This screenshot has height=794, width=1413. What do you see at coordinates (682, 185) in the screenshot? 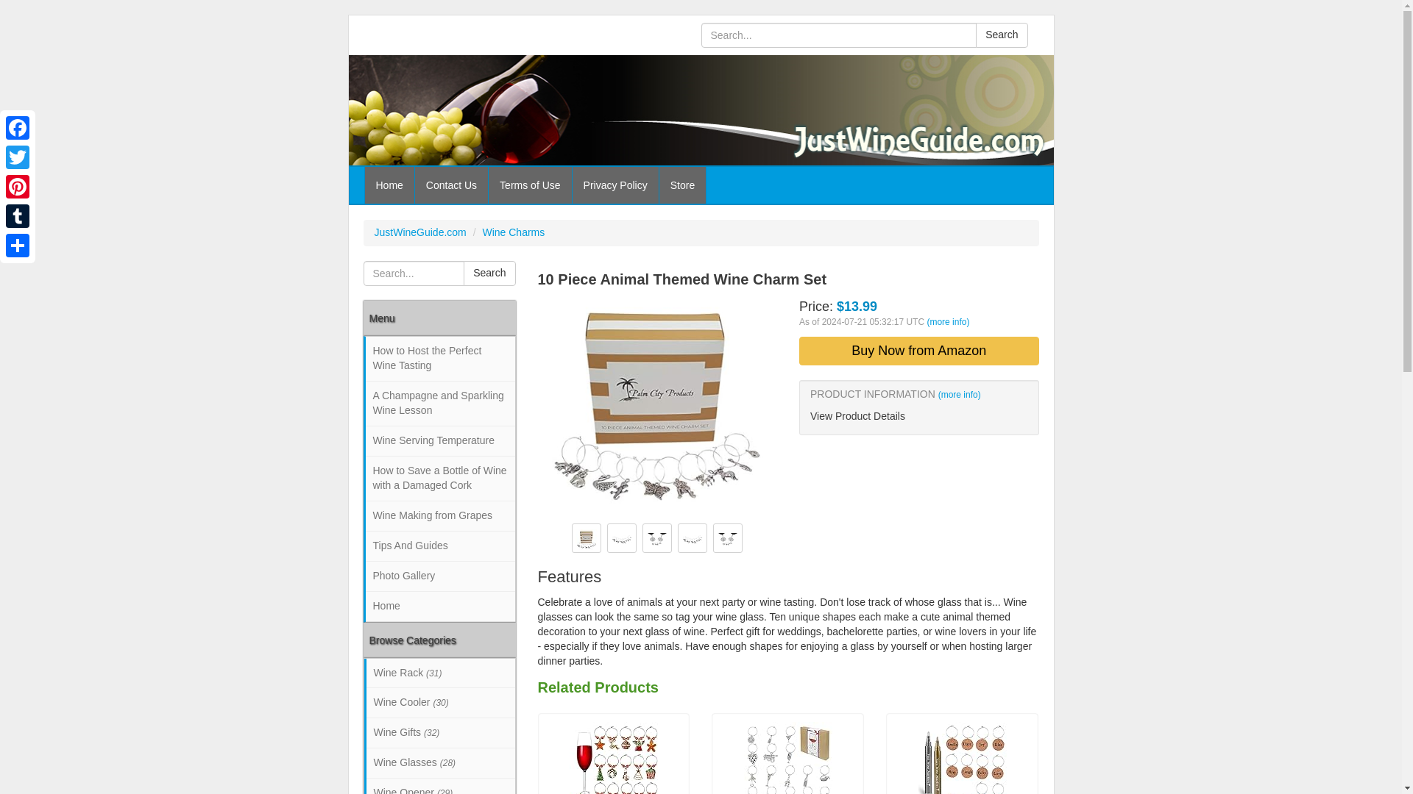
I see `Store` at bounding box center [682, 185].